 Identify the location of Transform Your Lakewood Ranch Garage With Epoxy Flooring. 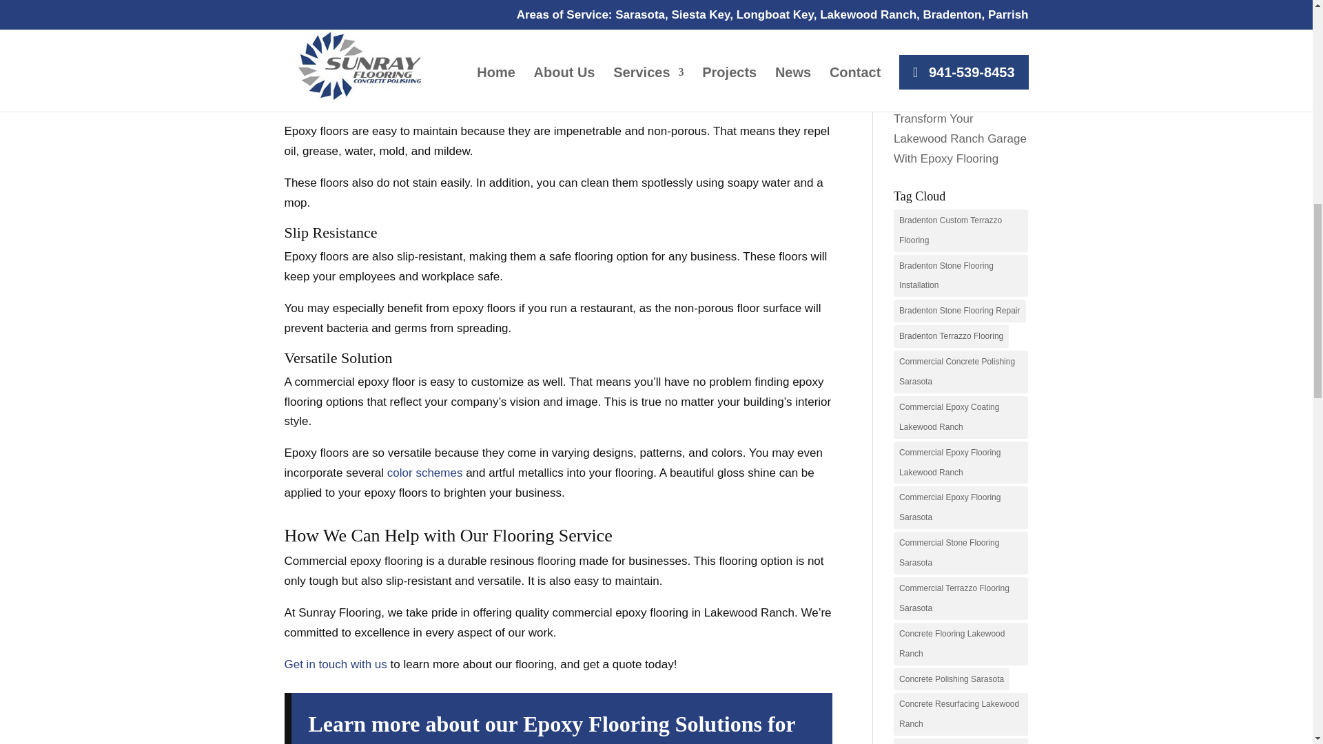
(960, 138).